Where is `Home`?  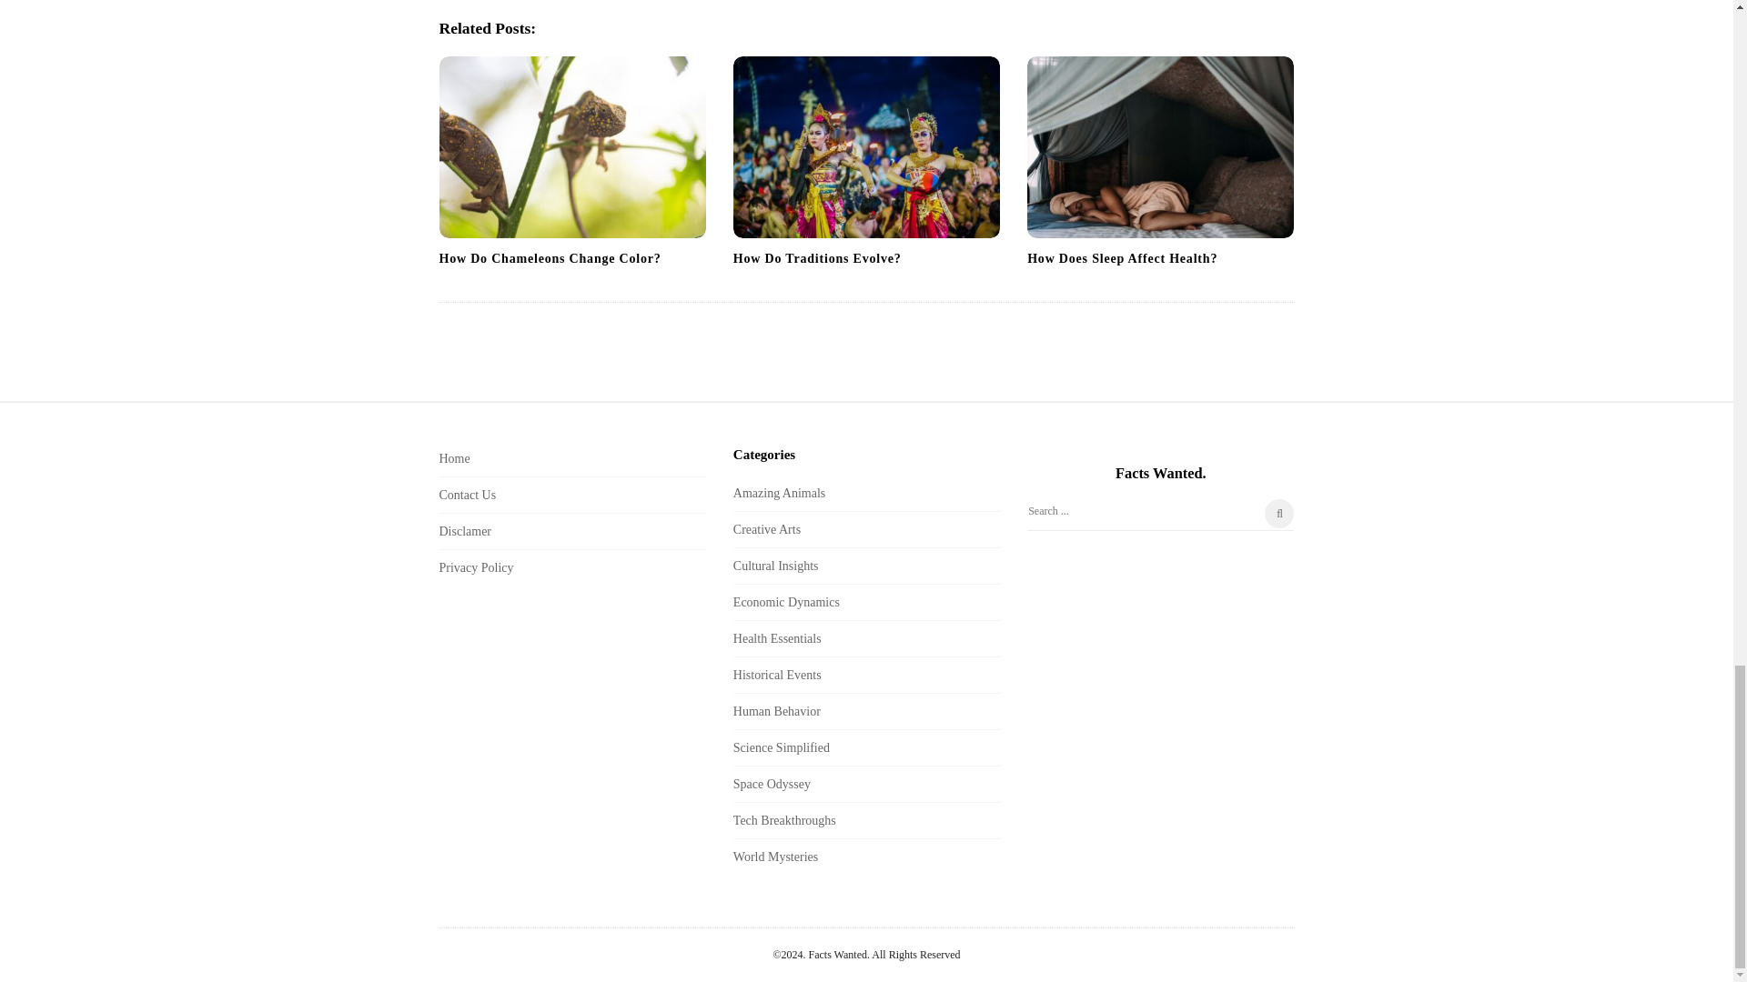
Home is located at coordinates (453, 458).